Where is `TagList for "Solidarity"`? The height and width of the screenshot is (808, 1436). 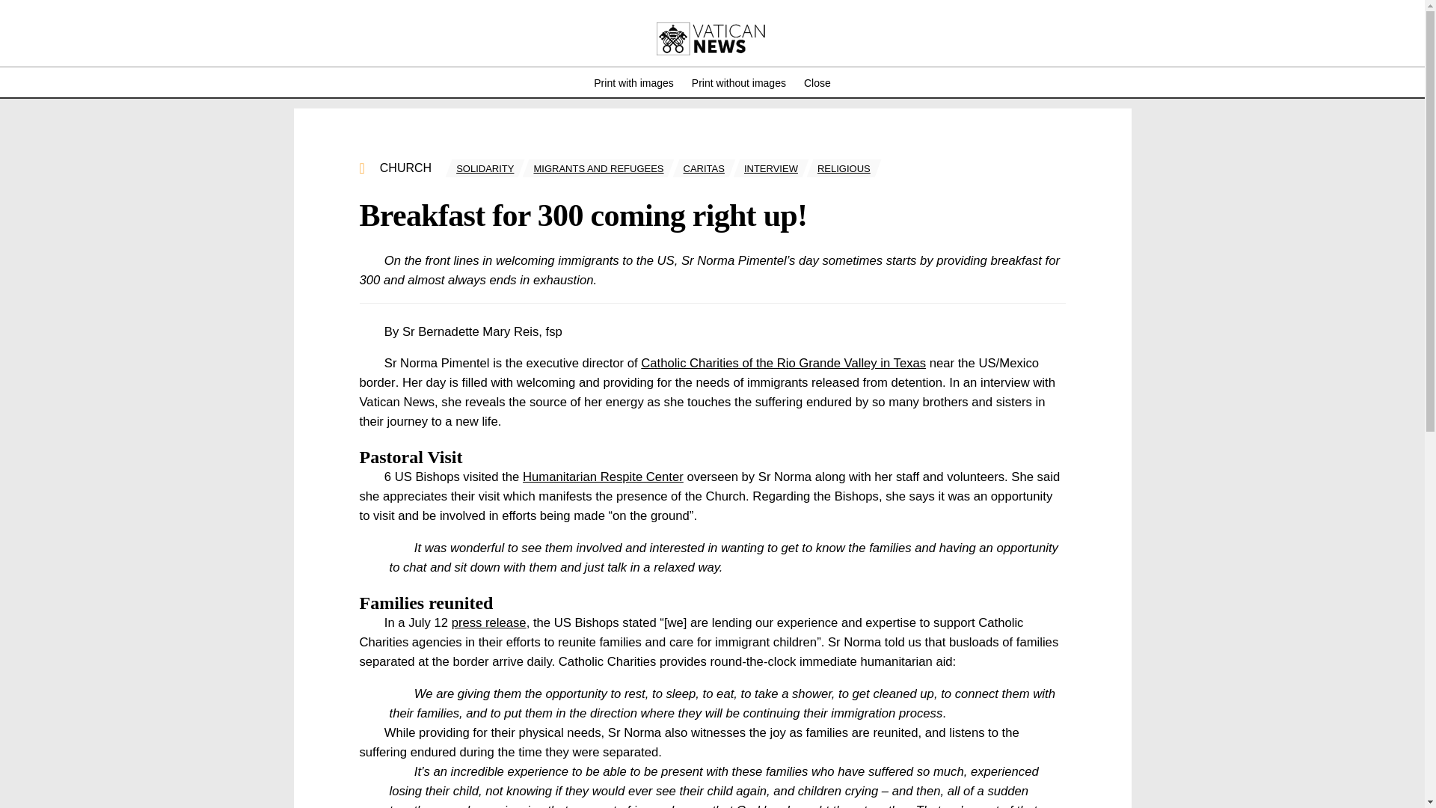 TagList for "Solidarity" is located at coordinates (485, 168).